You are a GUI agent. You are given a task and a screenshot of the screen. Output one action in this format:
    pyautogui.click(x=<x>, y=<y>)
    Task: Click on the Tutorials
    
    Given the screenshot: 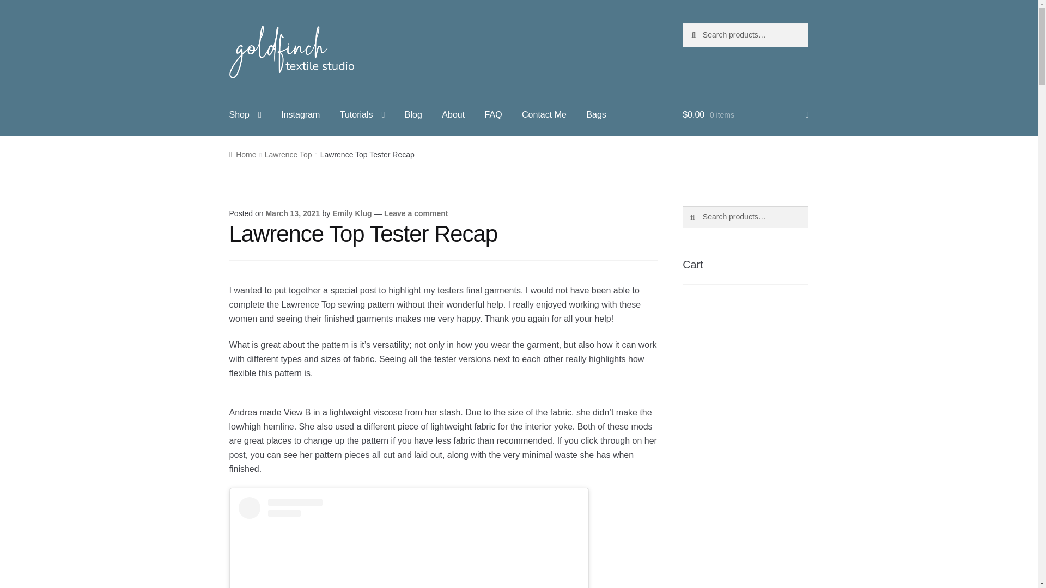 What is the action you would take?
    pyautogui.click(x=363, y=114)
    